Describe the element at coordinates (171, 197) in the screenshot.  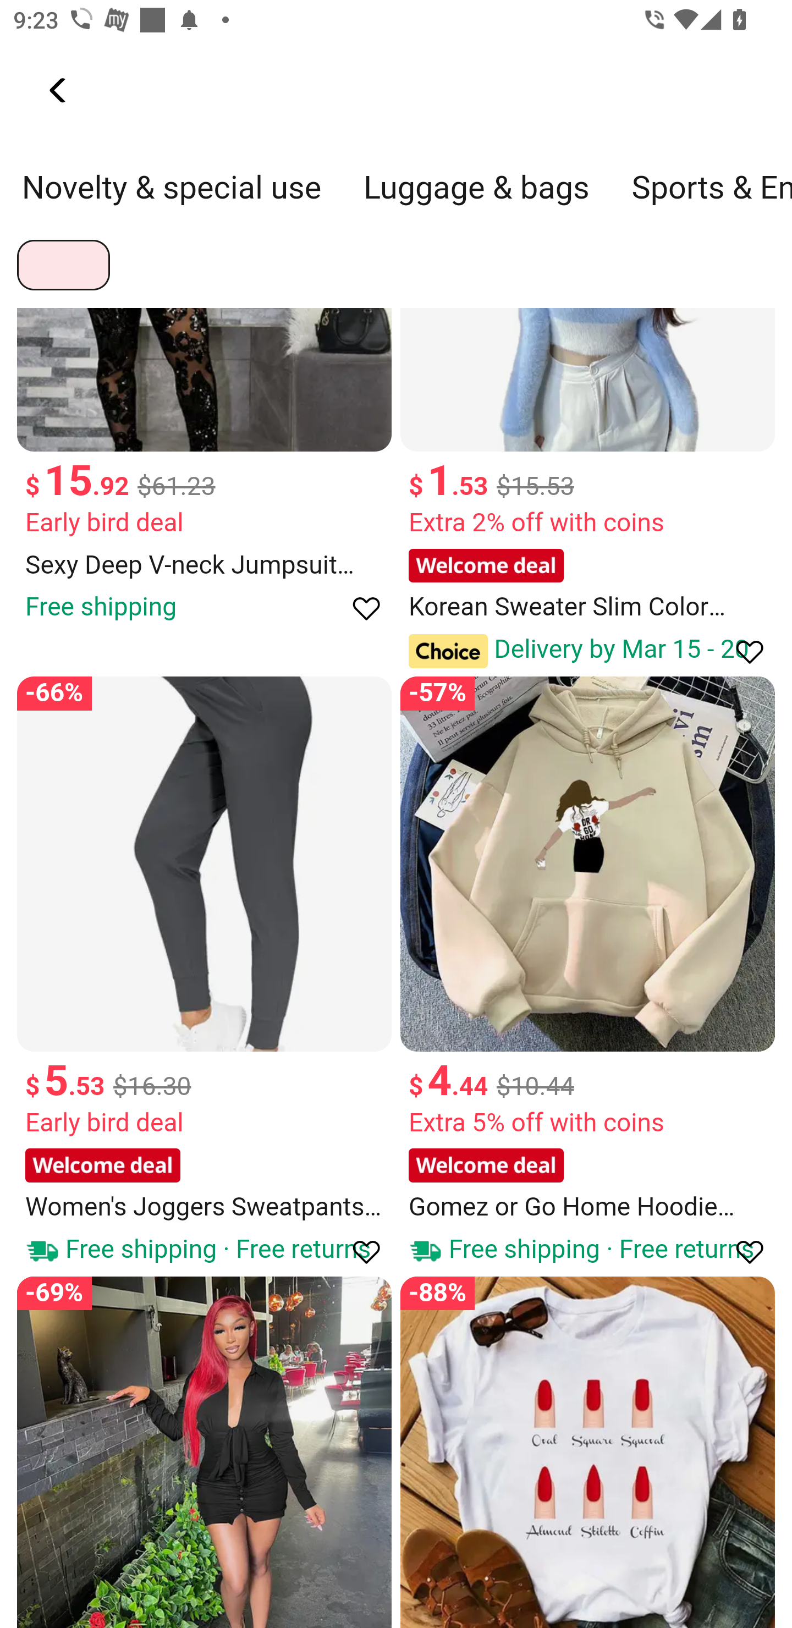
I see `Novelty & special use` at that location.